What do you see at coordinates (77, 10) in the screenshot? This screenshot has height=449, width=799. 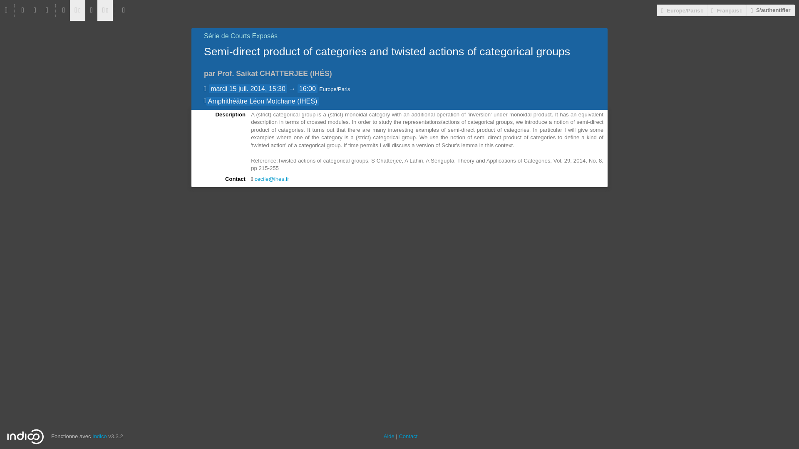 I see `Exporter` at bounding box center [77, 10].